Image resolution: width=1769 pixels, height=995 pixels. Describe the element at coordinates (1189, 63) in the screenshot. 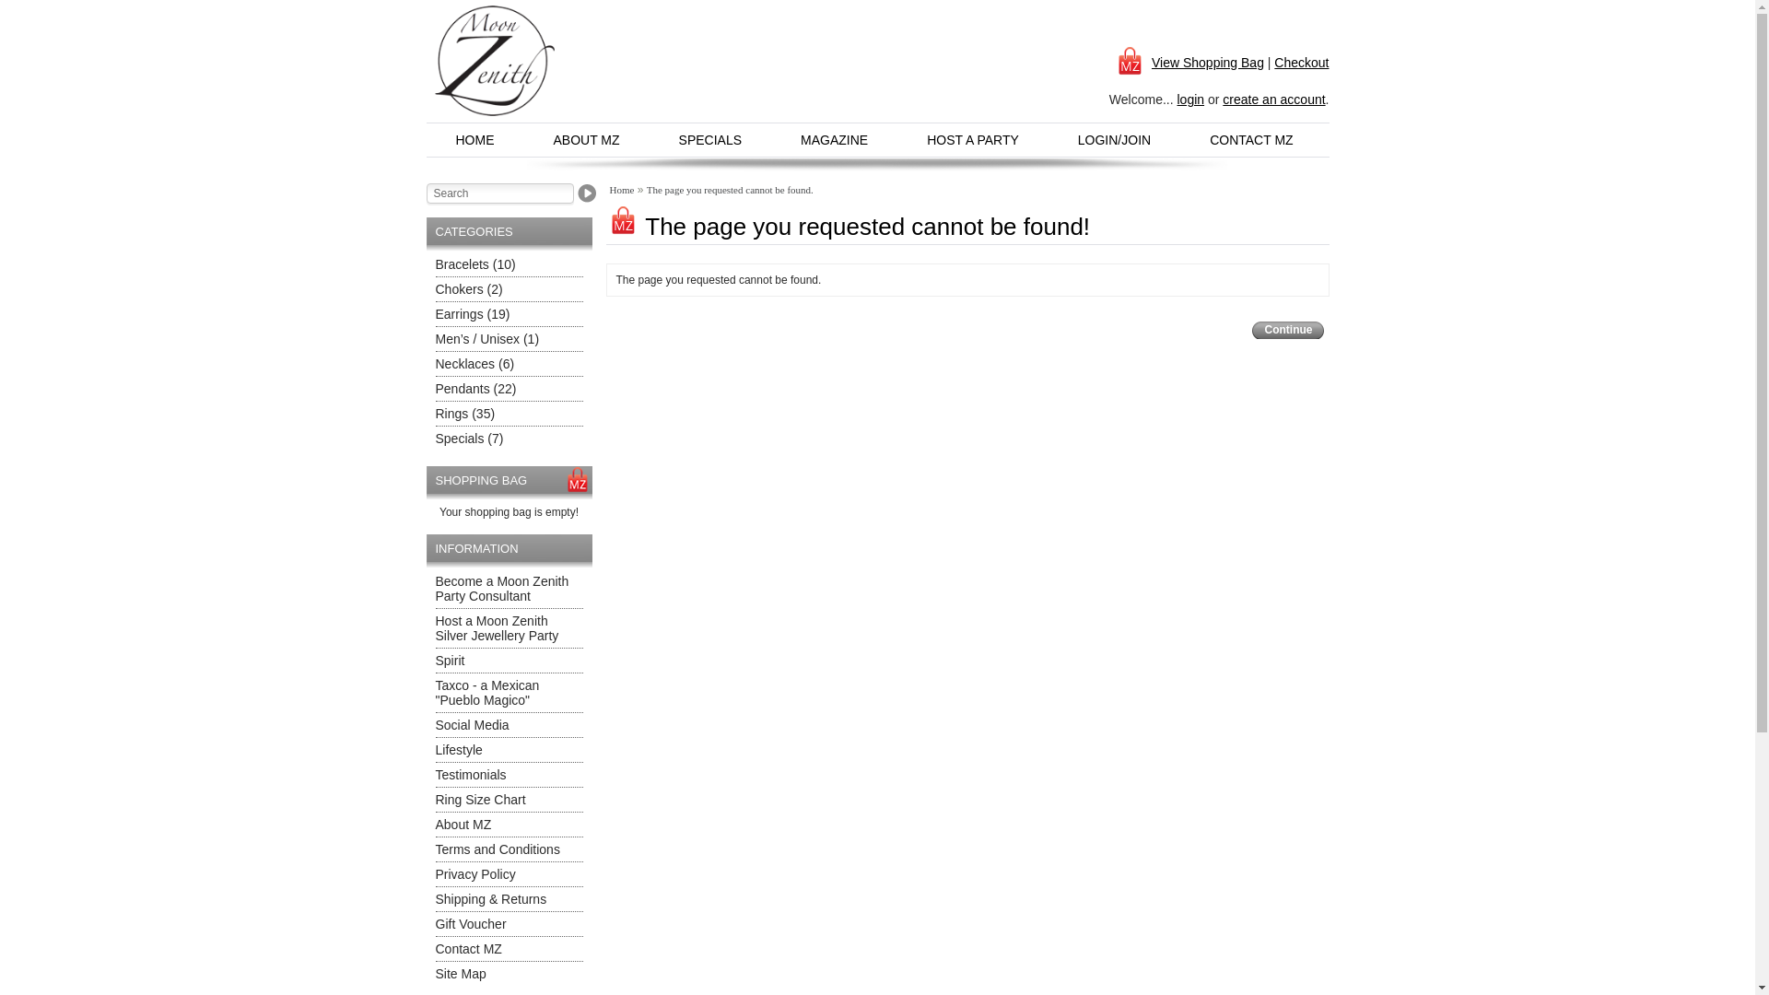

I see `View Shopping Bag` at that location.